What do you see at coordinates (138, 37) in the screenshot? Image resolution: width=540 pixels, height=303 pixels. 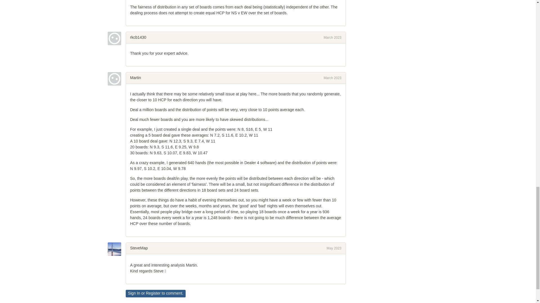 I see `rkcb1430` at bounding box center [138, 37].